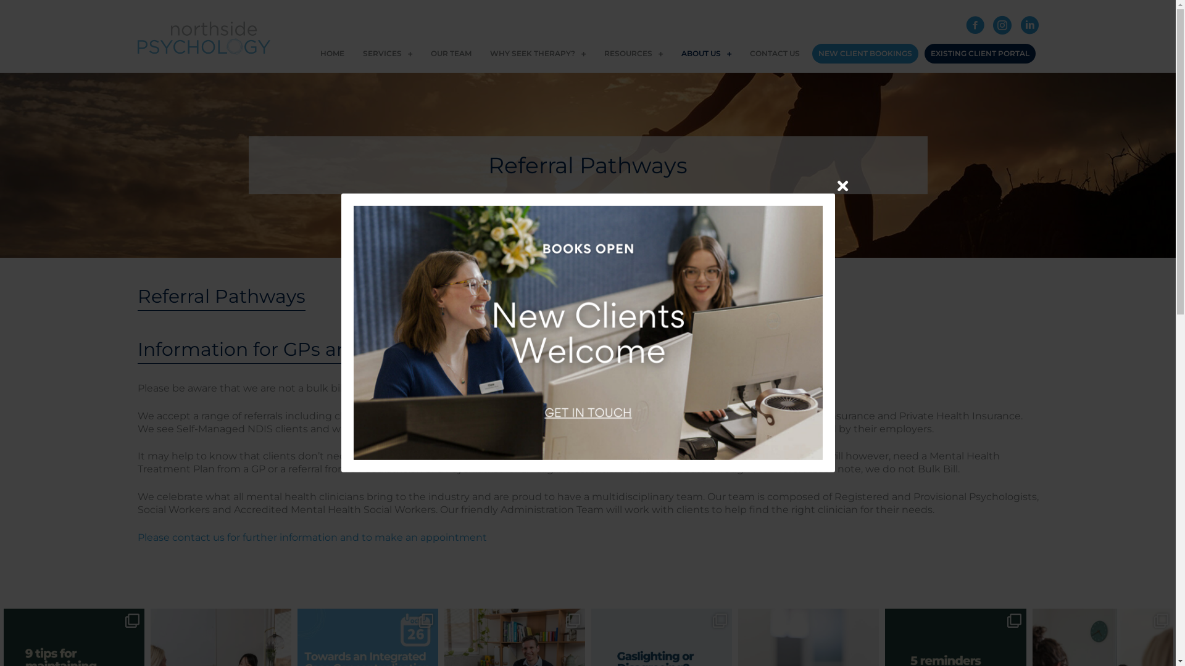 Image resolution: width=1185 pixels, height=666 pixels. I want to click on SERVICES, so click(388, 54).